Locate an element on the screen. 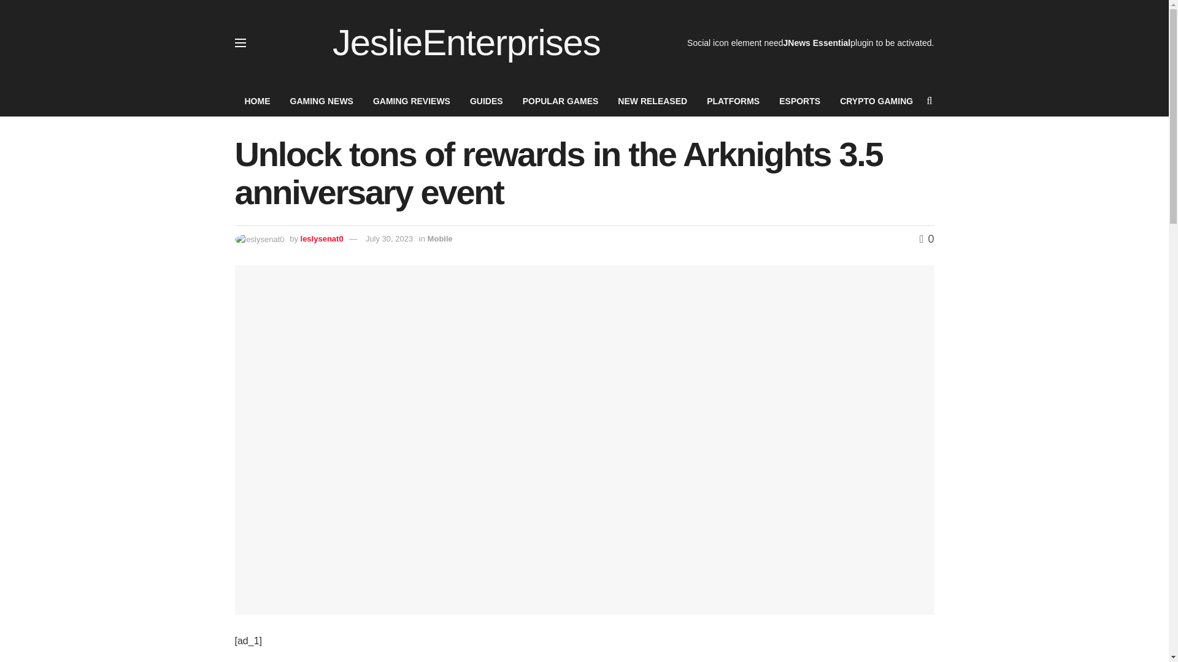  July 30, 2023 is located at coordinates (389, 239).